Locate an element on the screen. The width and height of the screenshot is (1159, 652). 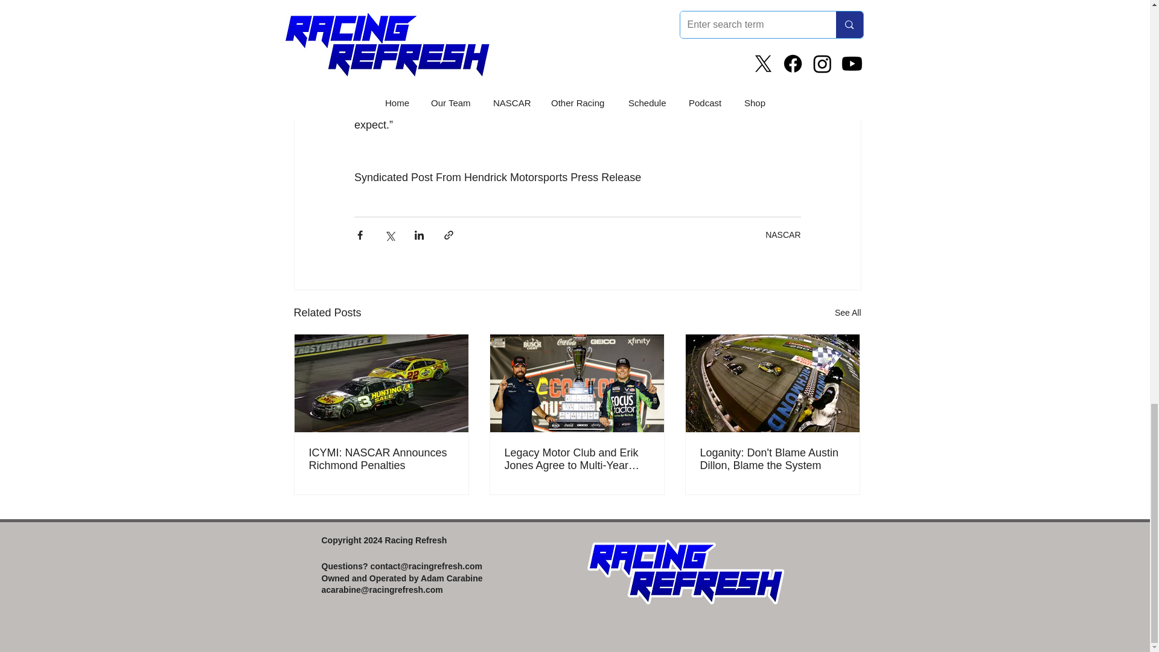
See All is located at coordinates (848, 313).